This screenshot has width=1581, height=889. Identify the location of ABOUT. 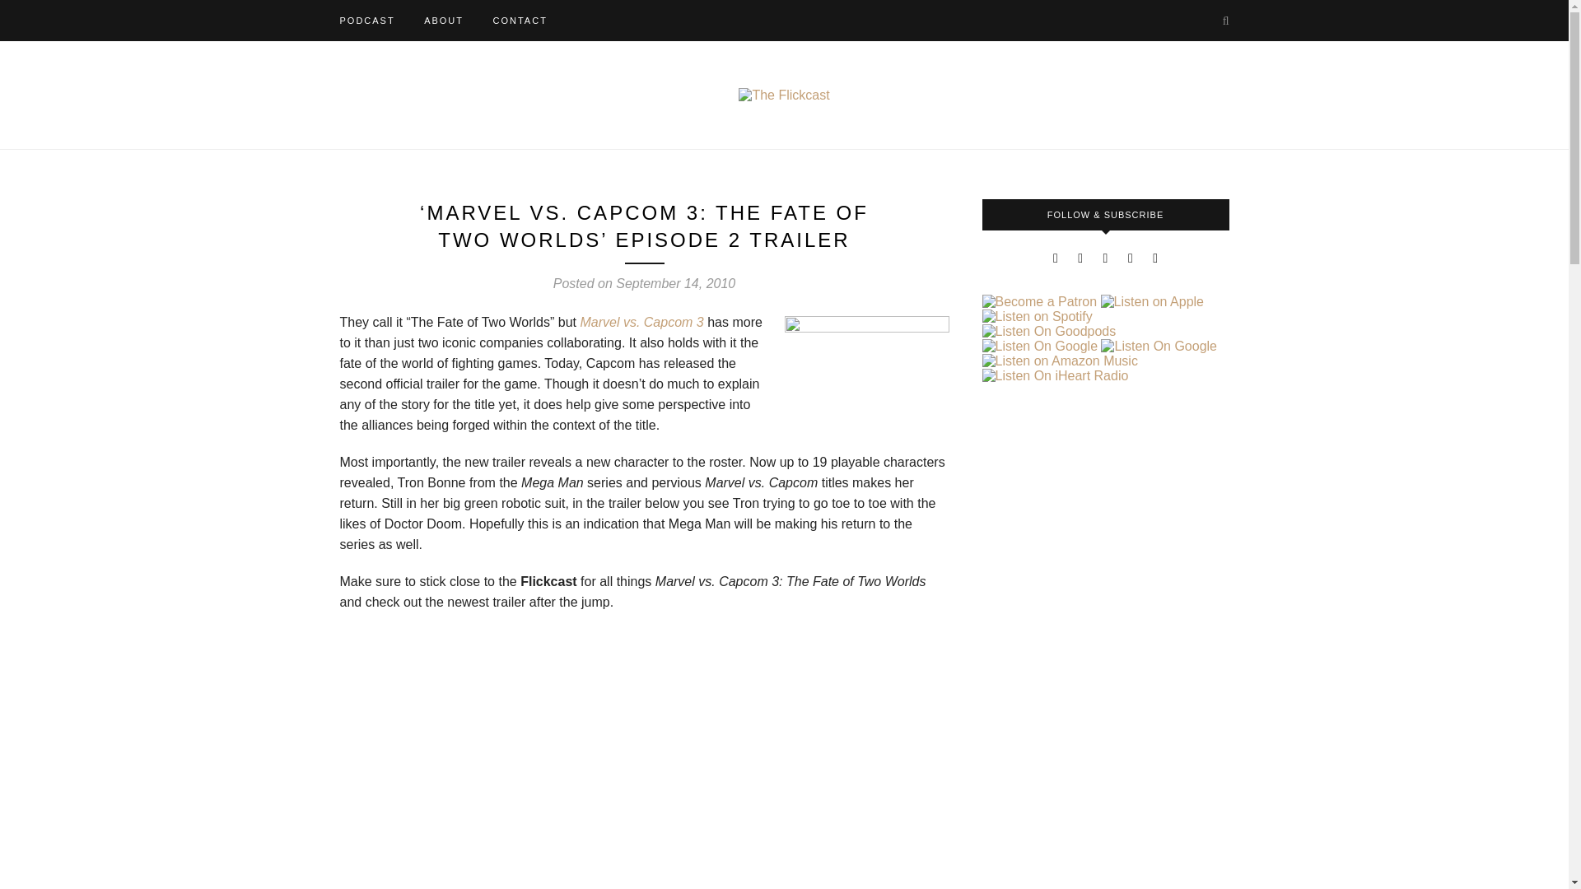
(443, 20).